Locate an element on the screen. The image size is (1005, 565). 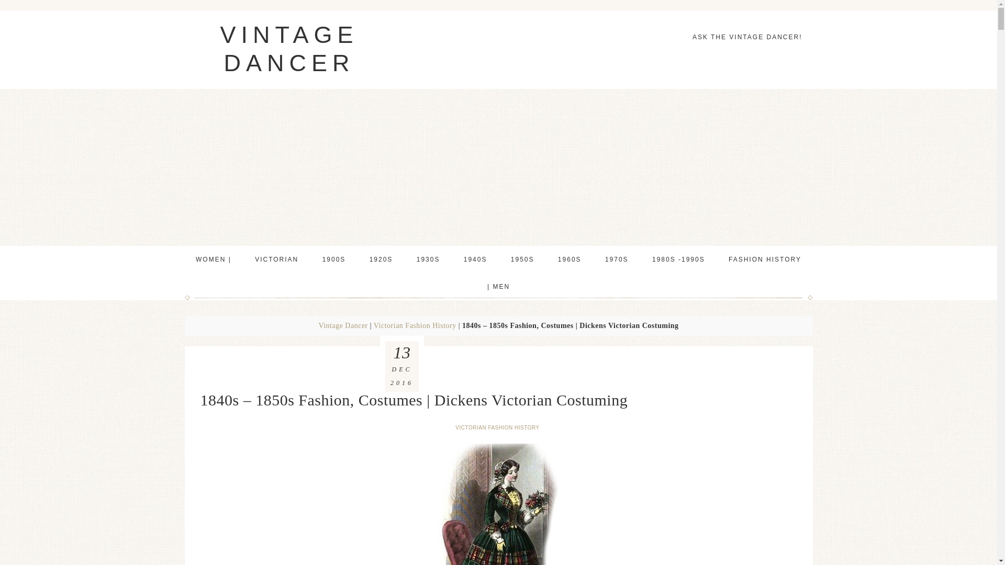
ASK THE VINTAGE DANCER! is located at coordinates (747, 37).